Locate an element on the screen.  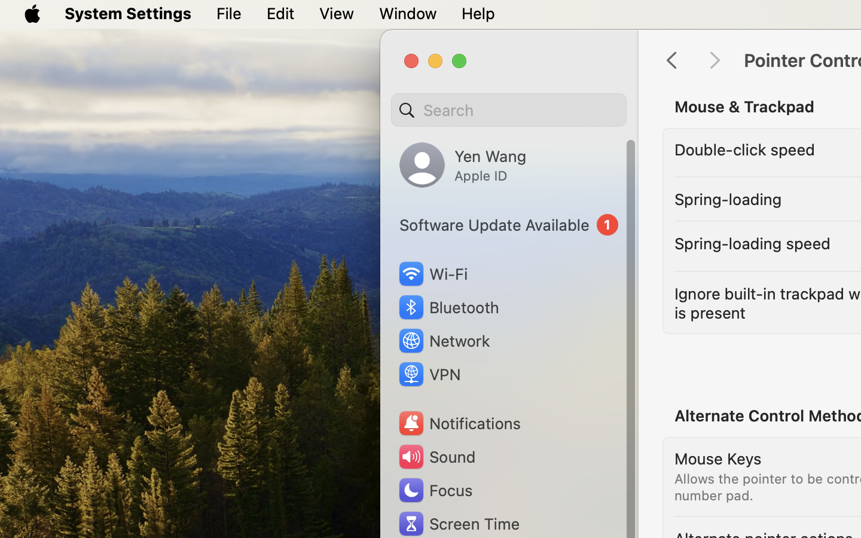
Double-click speed is located at coordinates (745, 149).